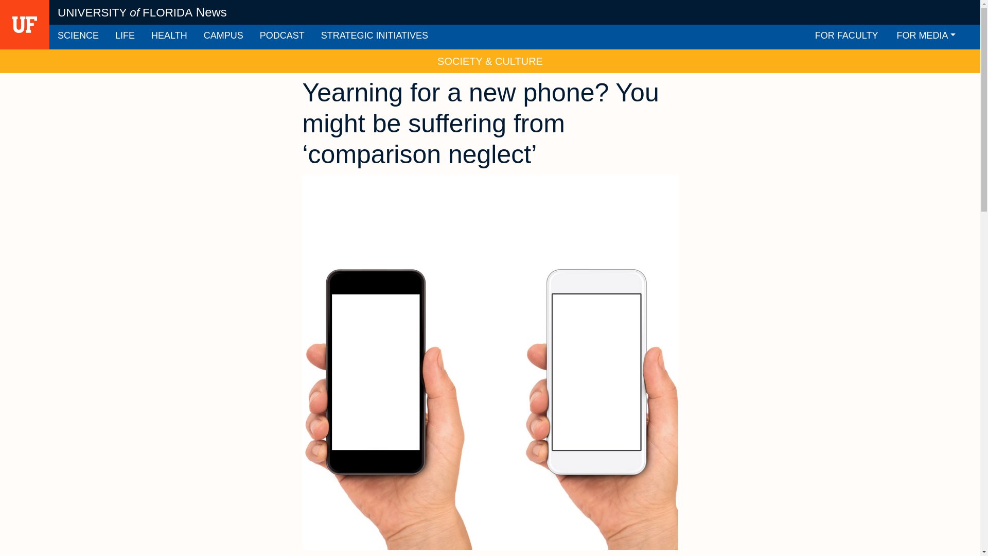 The image size is (988, 556). I want to click on FOR MEDIA, so click(926, 37).